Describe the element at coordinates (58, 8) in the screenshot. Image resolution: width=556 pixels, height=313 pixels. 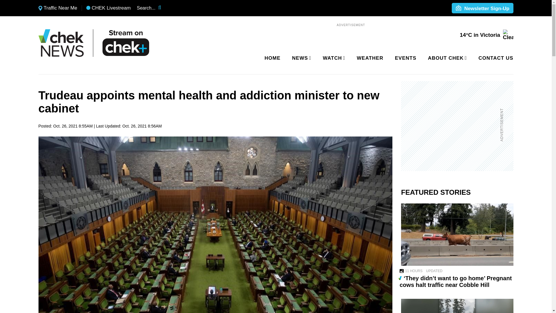
I see `Traffic Near Me` at that location.